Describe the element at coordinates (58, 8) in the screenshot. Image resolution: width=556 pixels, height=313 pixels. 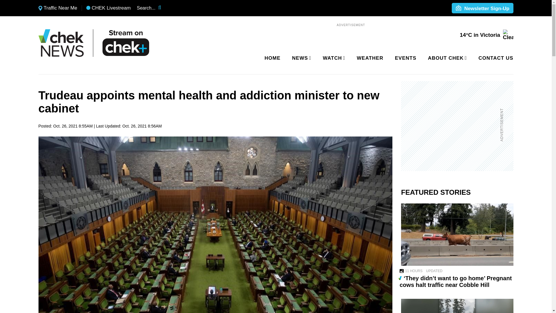
I see `Traffic Near Me` at that location.